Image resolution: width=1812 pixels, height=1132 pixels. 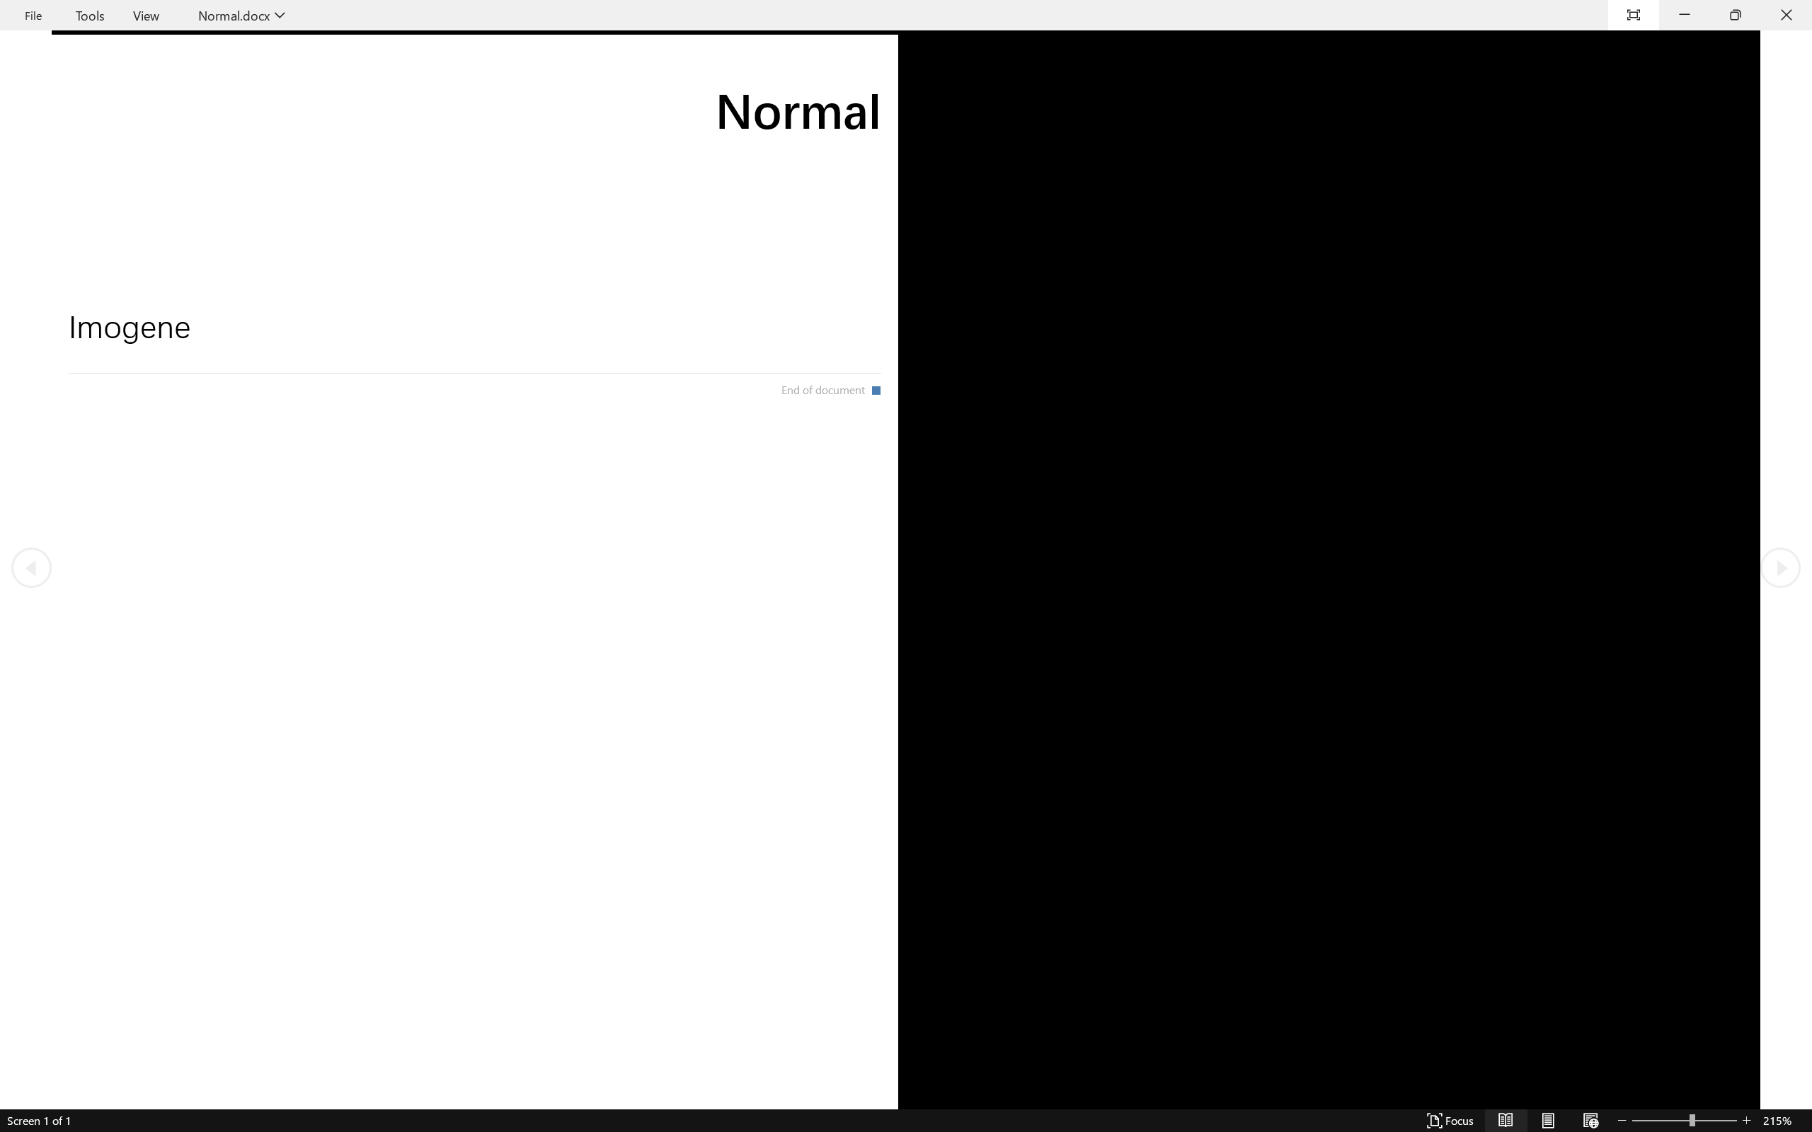 I want to click on Shape Fill Orange, Accent 2, so click(x=841, y=62).